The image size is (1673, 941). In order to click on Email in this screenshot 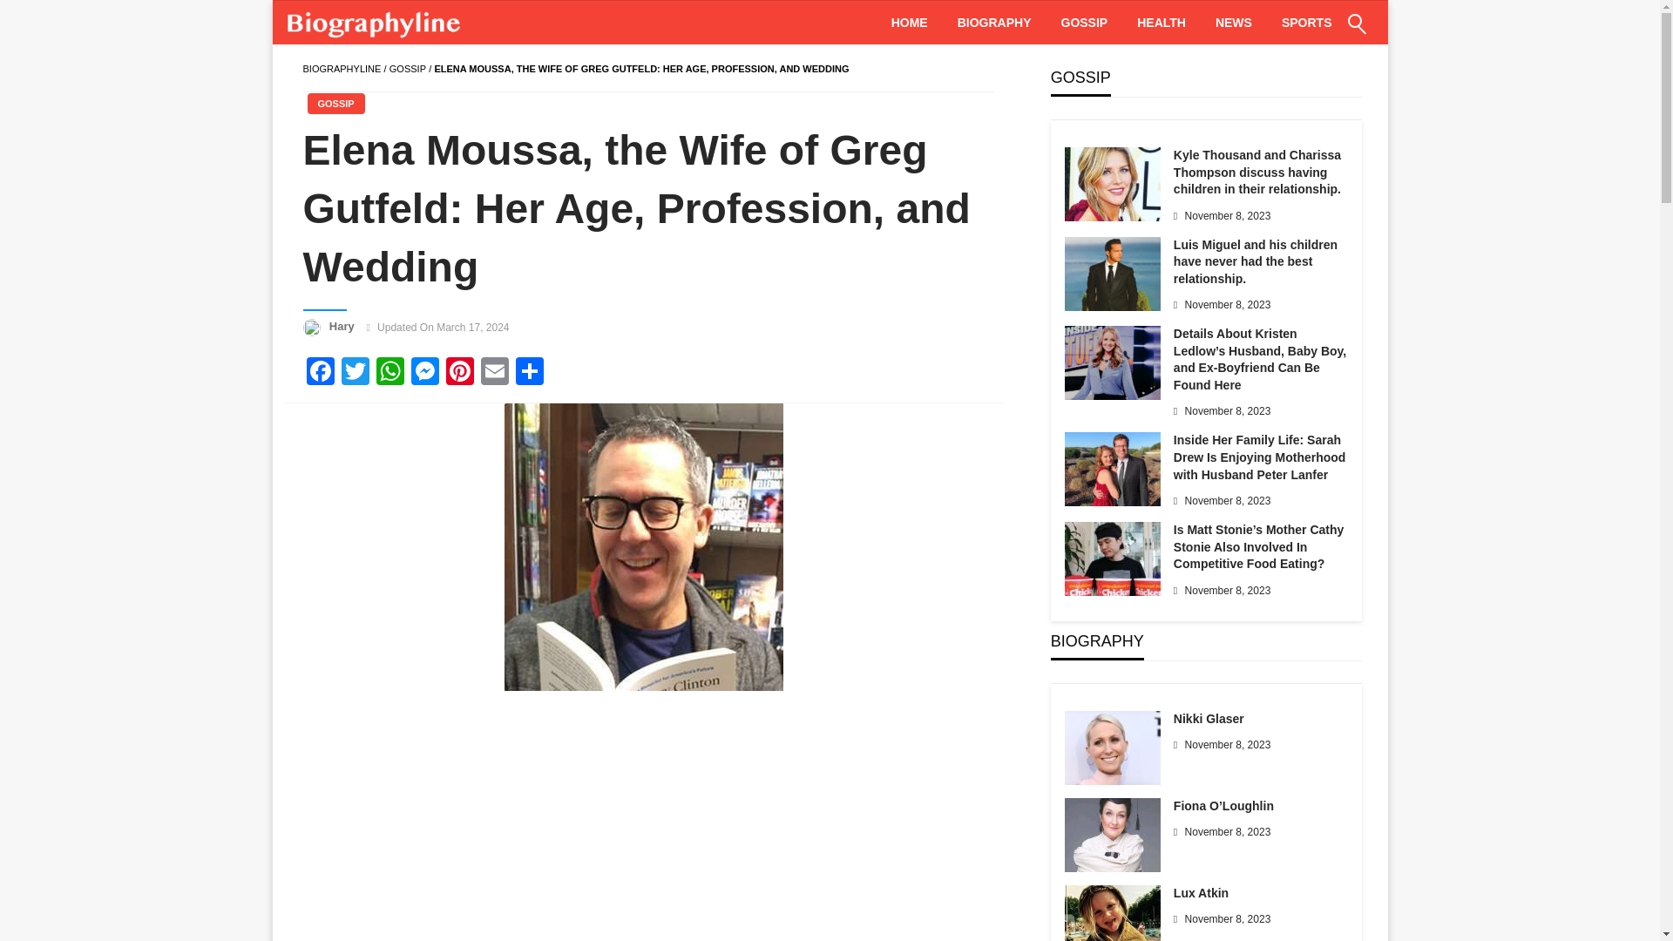, I will do `click(494, 373)`.